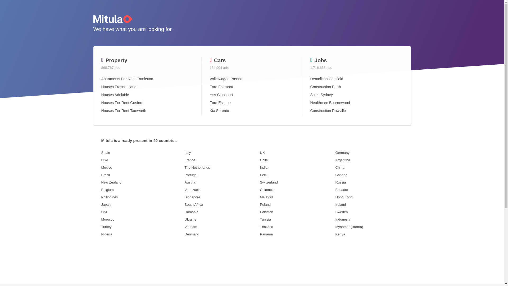 This screenshot has height=286, width=508. Describe the element at coordinates (369, 182) in the screenshot. I see `Russia` at that location.